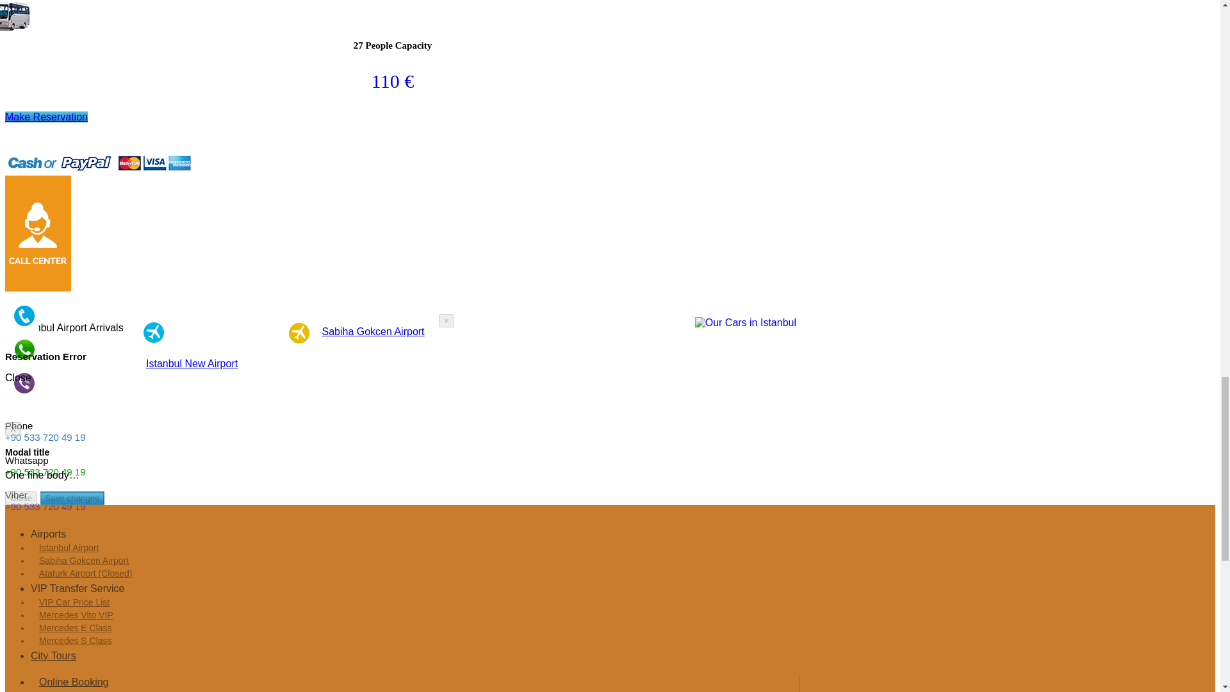  What do you see at coordinates (192, 363) in the screenshot?
I see `Istanbul New Airport` at bounding box center [192, 363].